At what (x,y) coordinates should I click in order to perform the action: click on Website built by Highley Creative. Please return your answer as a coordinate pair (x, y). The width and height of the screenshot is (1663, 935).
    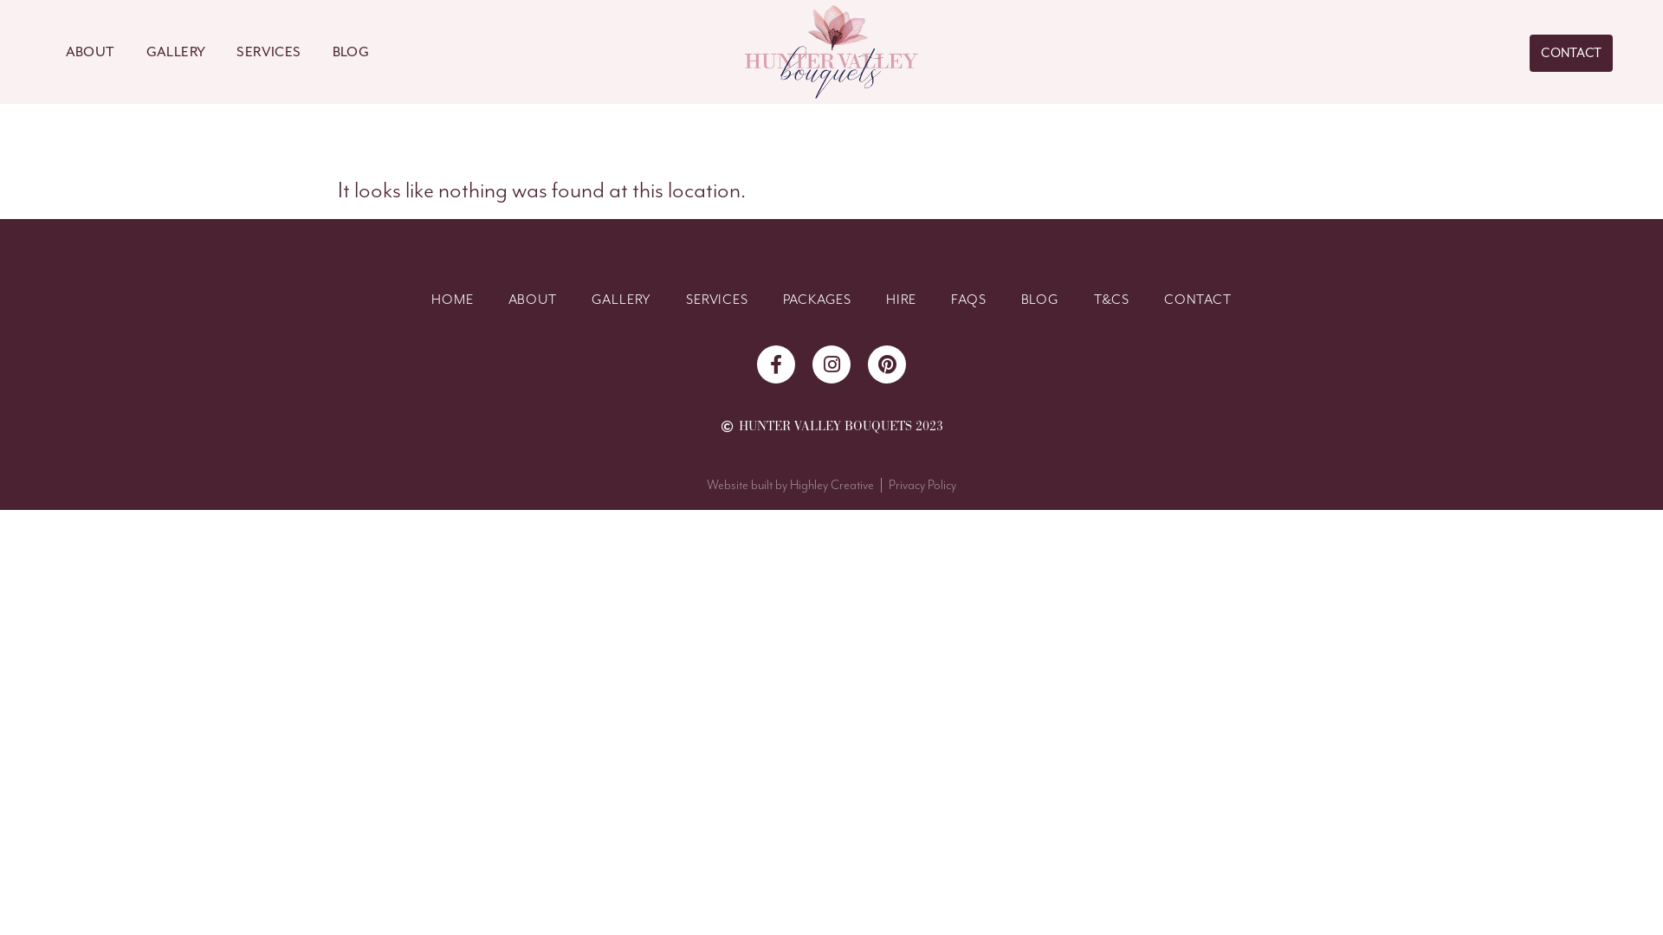
    Looking at the image, I should click on (790, 485).